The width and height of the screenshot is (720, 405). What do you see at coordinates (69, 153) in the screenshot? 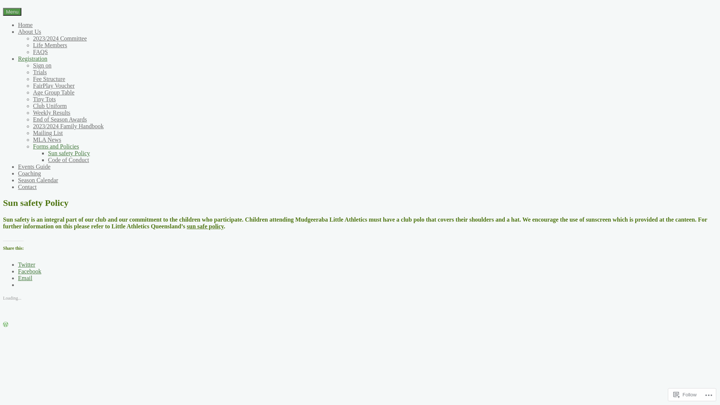
I see `Sun safety Policy` at bounding box center [69, 153].